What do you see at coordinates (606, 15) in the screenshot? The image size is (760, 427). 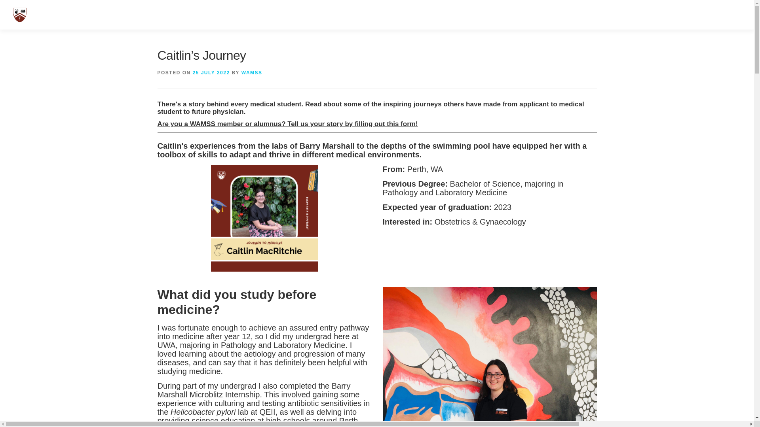 I see `EVENTS` at bounding box center [606, 15].